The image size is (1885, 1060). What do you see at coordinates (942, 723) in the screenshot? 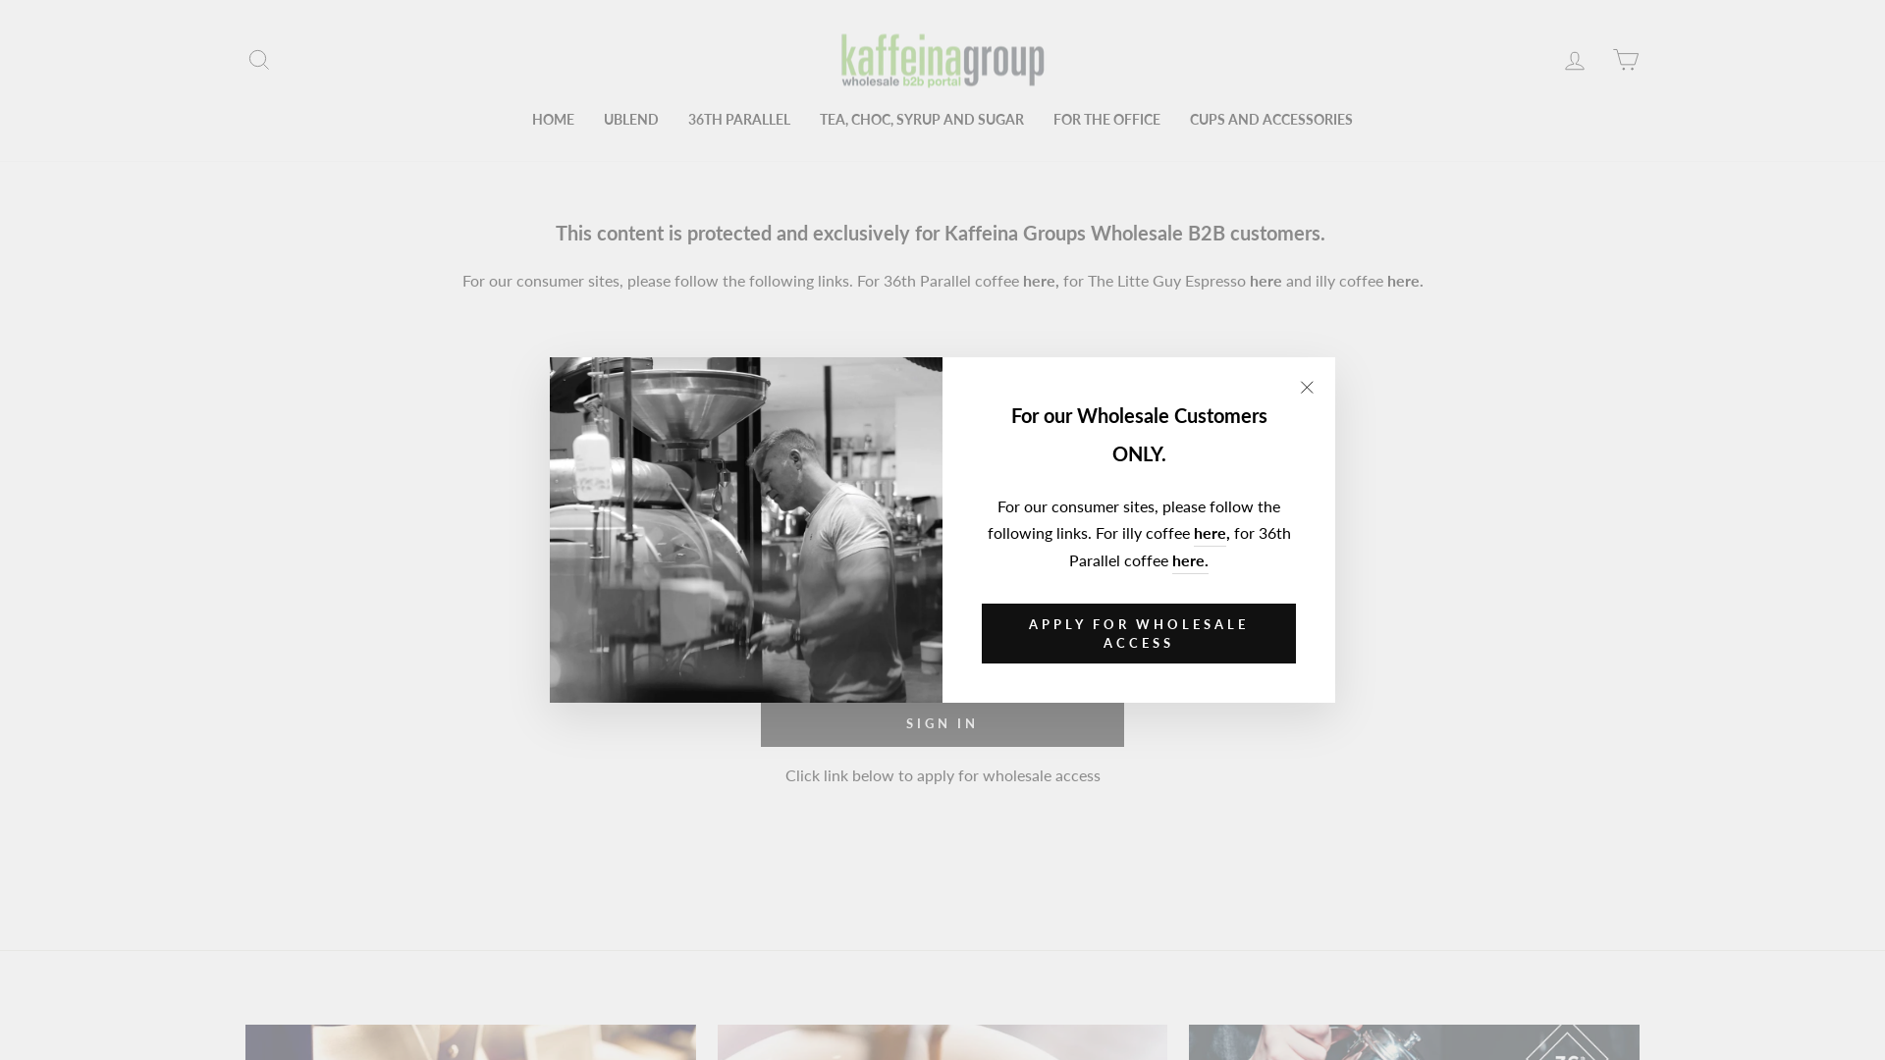
I see `SIGN IN` at bounding box center [942, 723].